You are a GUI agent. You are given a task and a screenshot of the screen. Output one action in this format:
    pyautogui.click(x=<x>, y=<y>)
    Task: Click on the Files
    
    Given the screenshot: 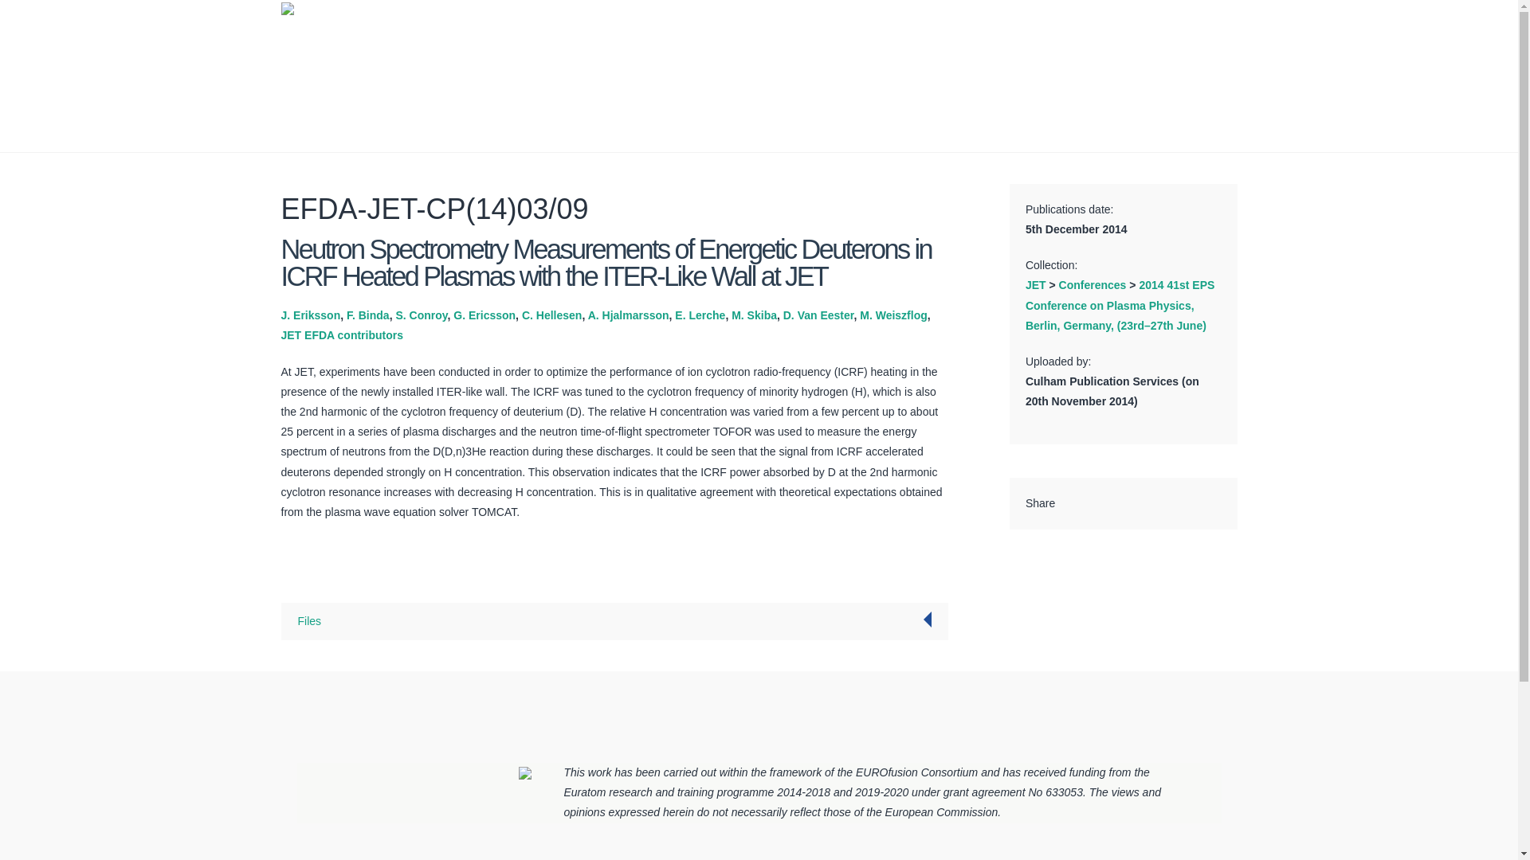 What is the action you would take?
    pyautogui.click(x=309, y=621)
    